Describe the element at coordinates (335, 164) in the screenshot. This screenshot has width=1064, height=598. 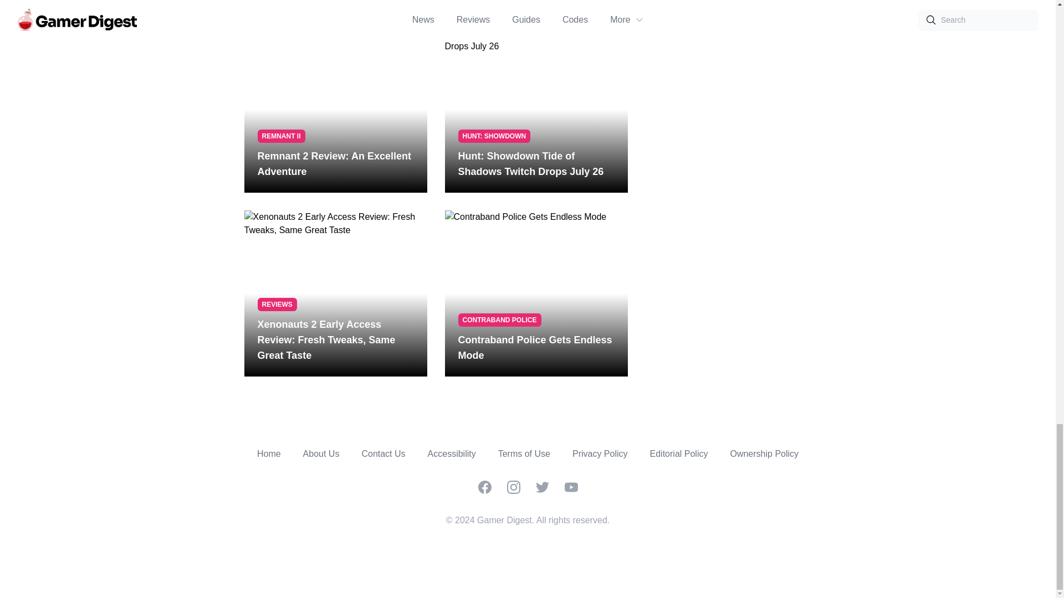
I see `Remnant 2 Review: An Excellent Adventure` at that location.